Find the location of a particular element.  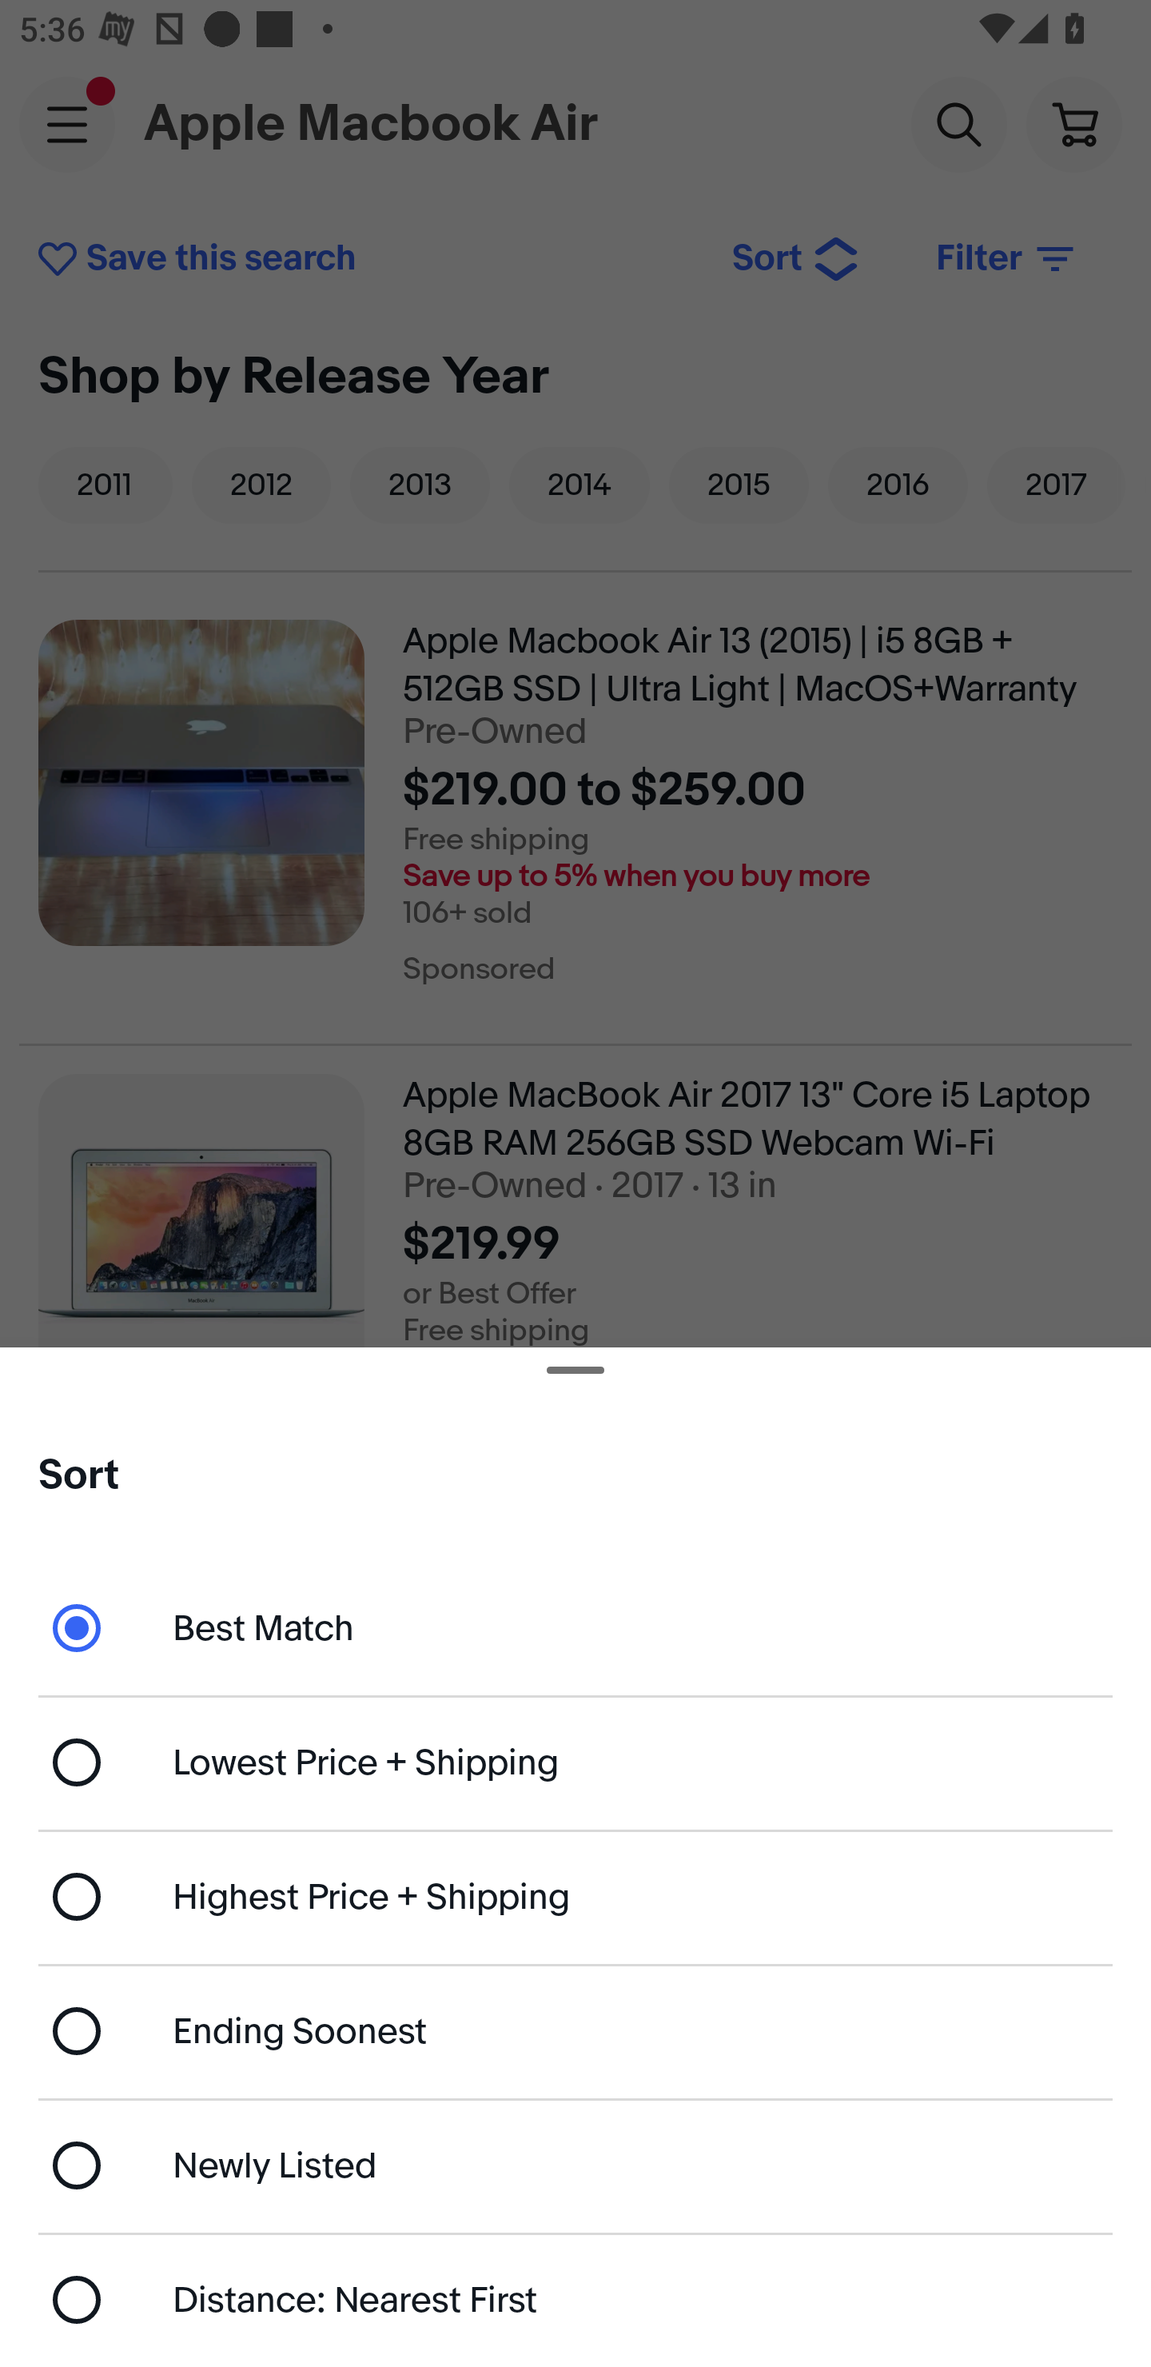

Lowest Price + Shipping is located at coordinates (575, 1762).